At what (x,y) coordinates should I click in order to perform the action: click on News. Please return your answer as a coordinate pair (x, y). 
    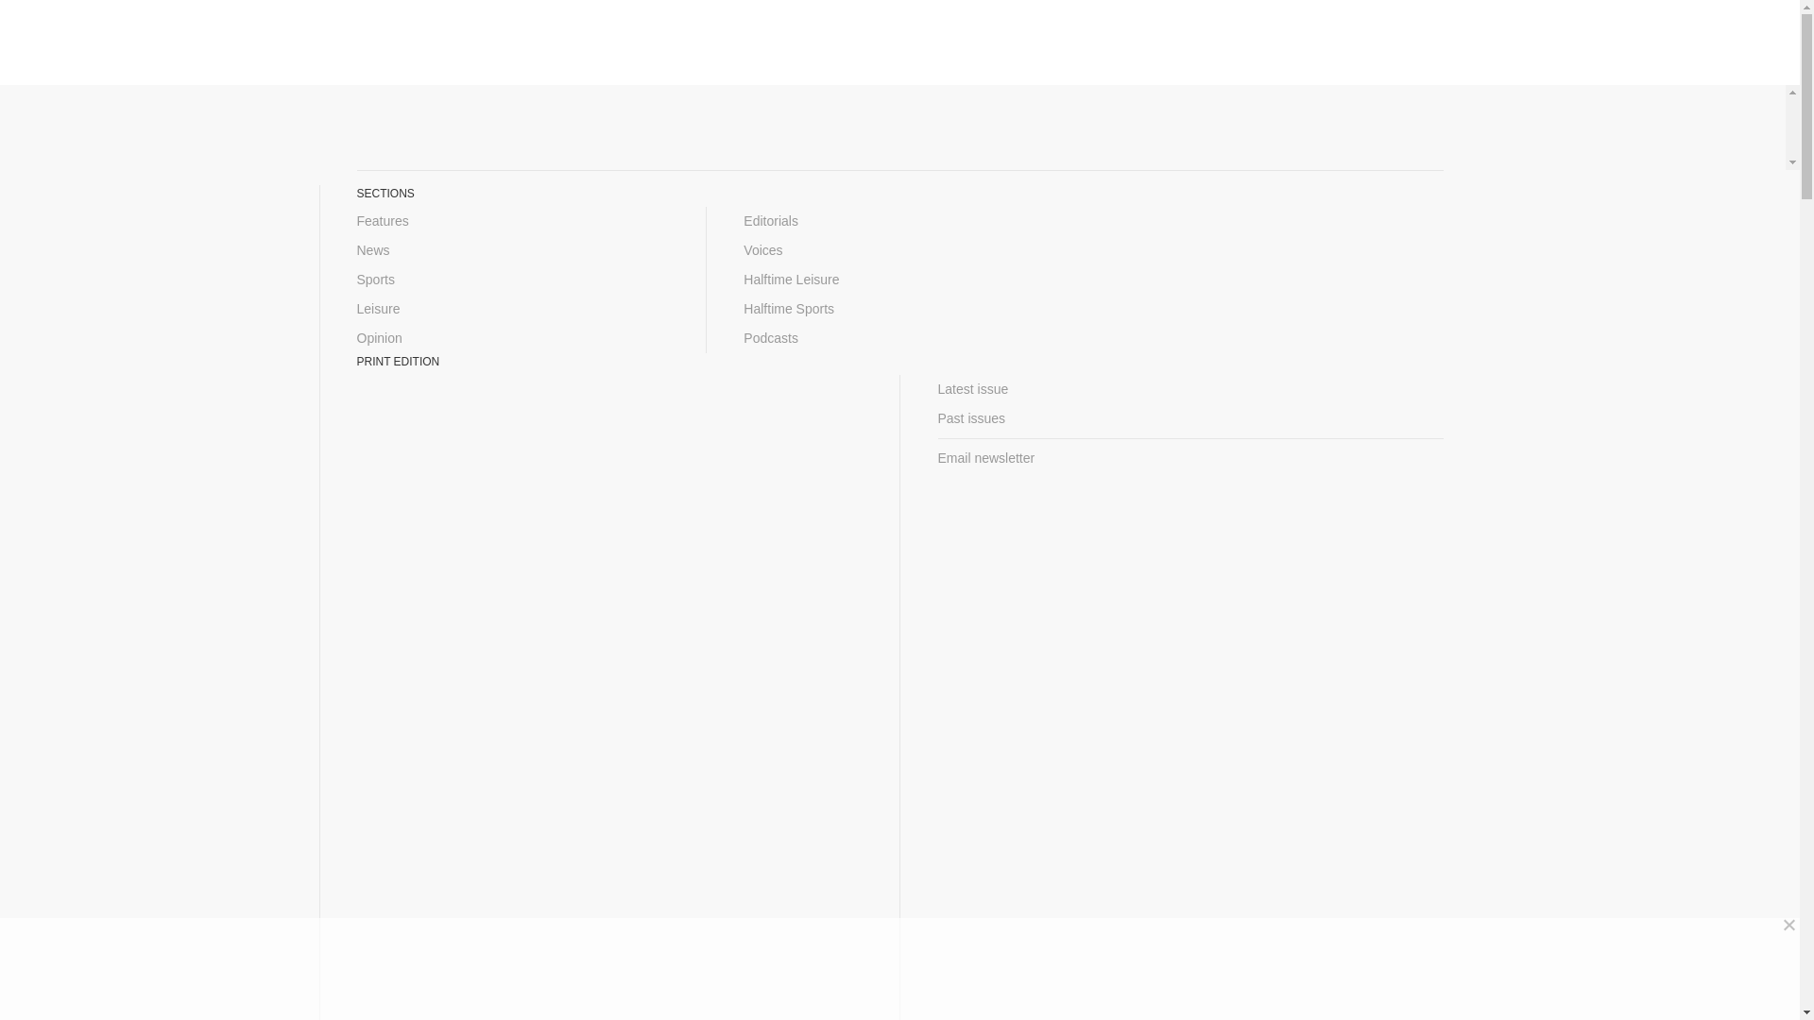
    Looking at the image, I should click on (513, 249).